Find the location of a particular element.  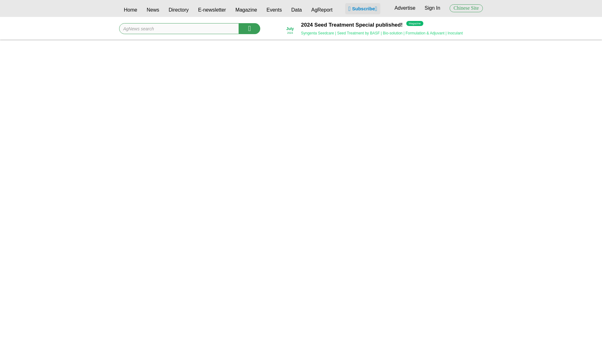

Home is located at coordinates (130, 11).